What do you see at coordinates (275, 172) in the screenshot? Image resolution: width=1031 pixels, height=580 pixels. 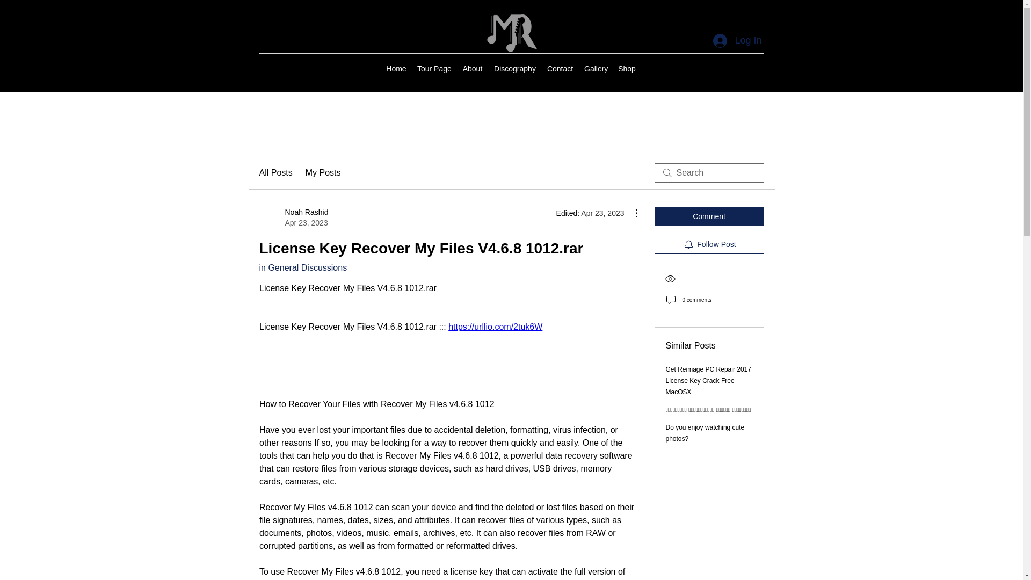 I see `Discography` at bounding box center [275, 172].